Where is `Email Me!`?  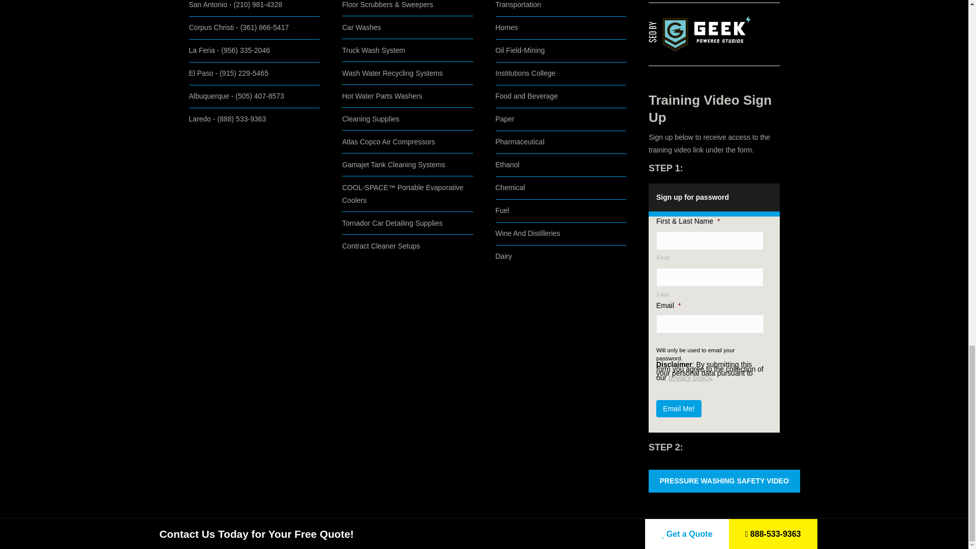 Email Me! is located at coordinates (679, 409).